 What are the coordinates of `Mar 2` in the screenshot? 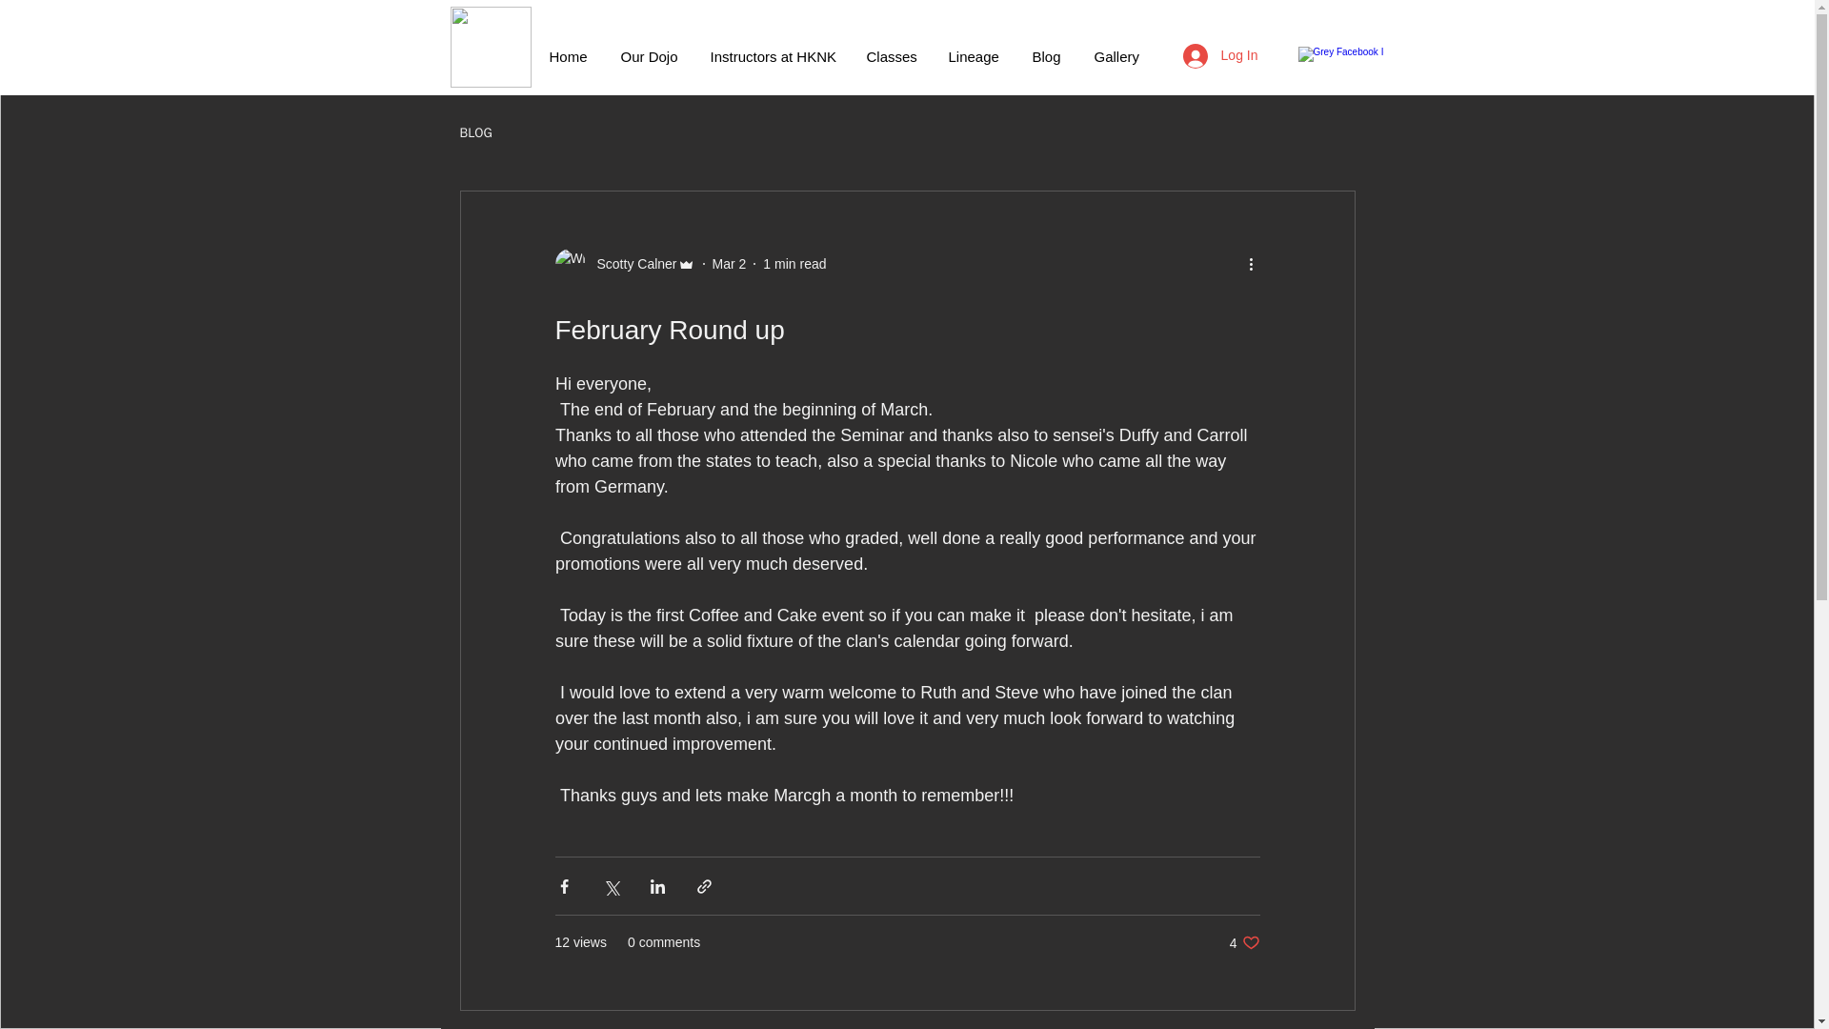 It's located at (981, 56).